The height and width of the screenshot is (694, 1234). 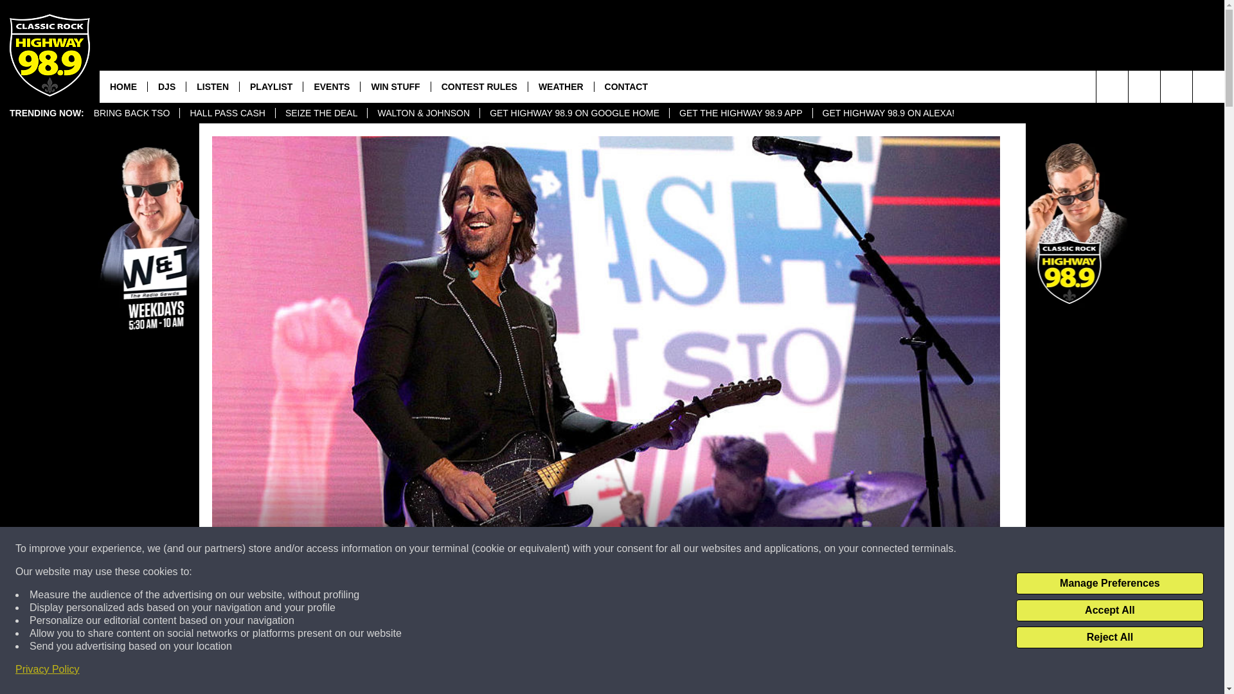 What do you see at coordinates (212, 86) in the screenshot?
I see `LISTEN` at bounding box center [212, 86].